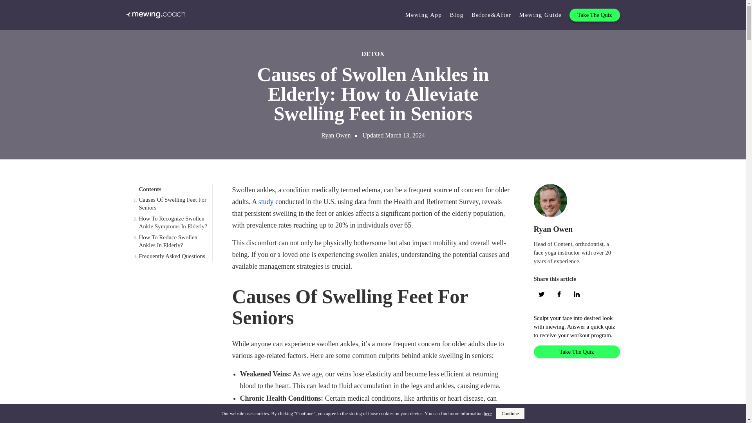  What do you see at coordinates (173, 222) in the screenshot?
I see `How To Recognize Swollen Ankle Symptoms In Elderly?` at bounding box center [173, 222].